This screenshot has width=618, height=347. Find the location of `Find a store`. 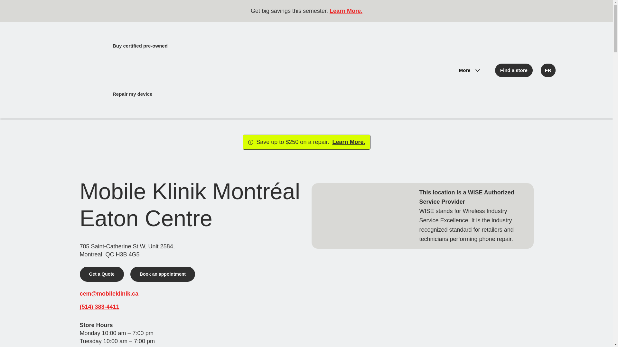

Find a store is located at coordinates (514, 70).